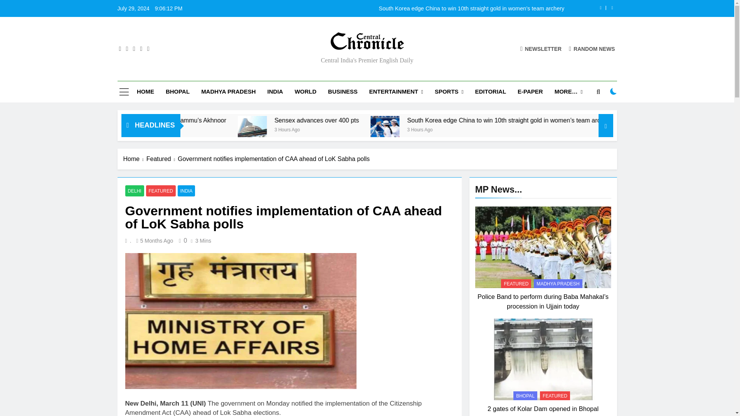 This screenshot has width=740, height=416. What do you see at coordinates (342, 91) in the screenshot?
I see `BUSINESS` at bounding box center [342, 91].